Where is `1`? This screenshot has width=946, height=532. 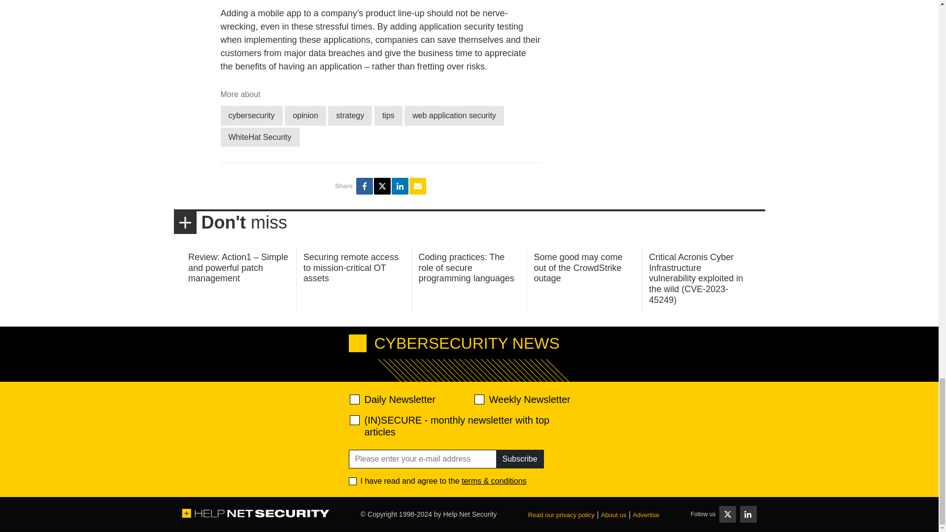 1 is located at coordinates (353, 481).